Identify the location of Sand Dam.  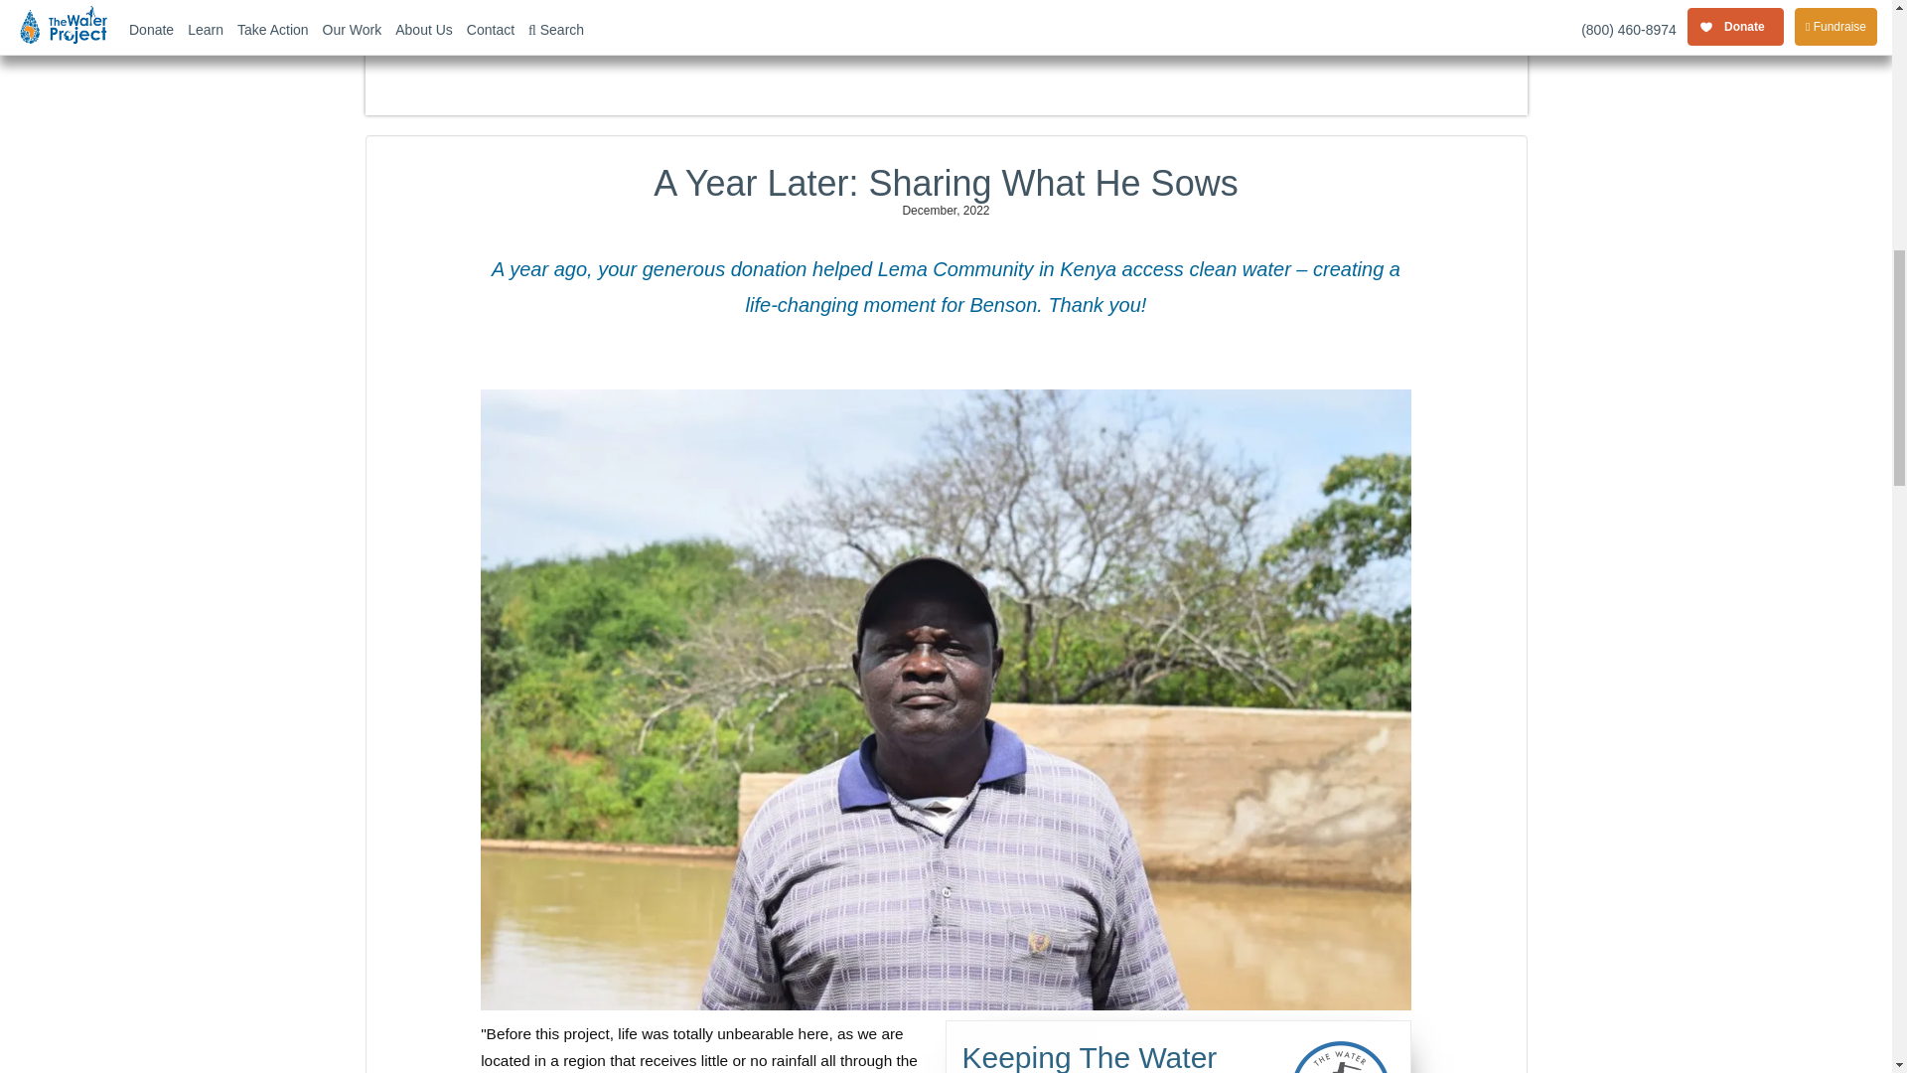
(798, 10).